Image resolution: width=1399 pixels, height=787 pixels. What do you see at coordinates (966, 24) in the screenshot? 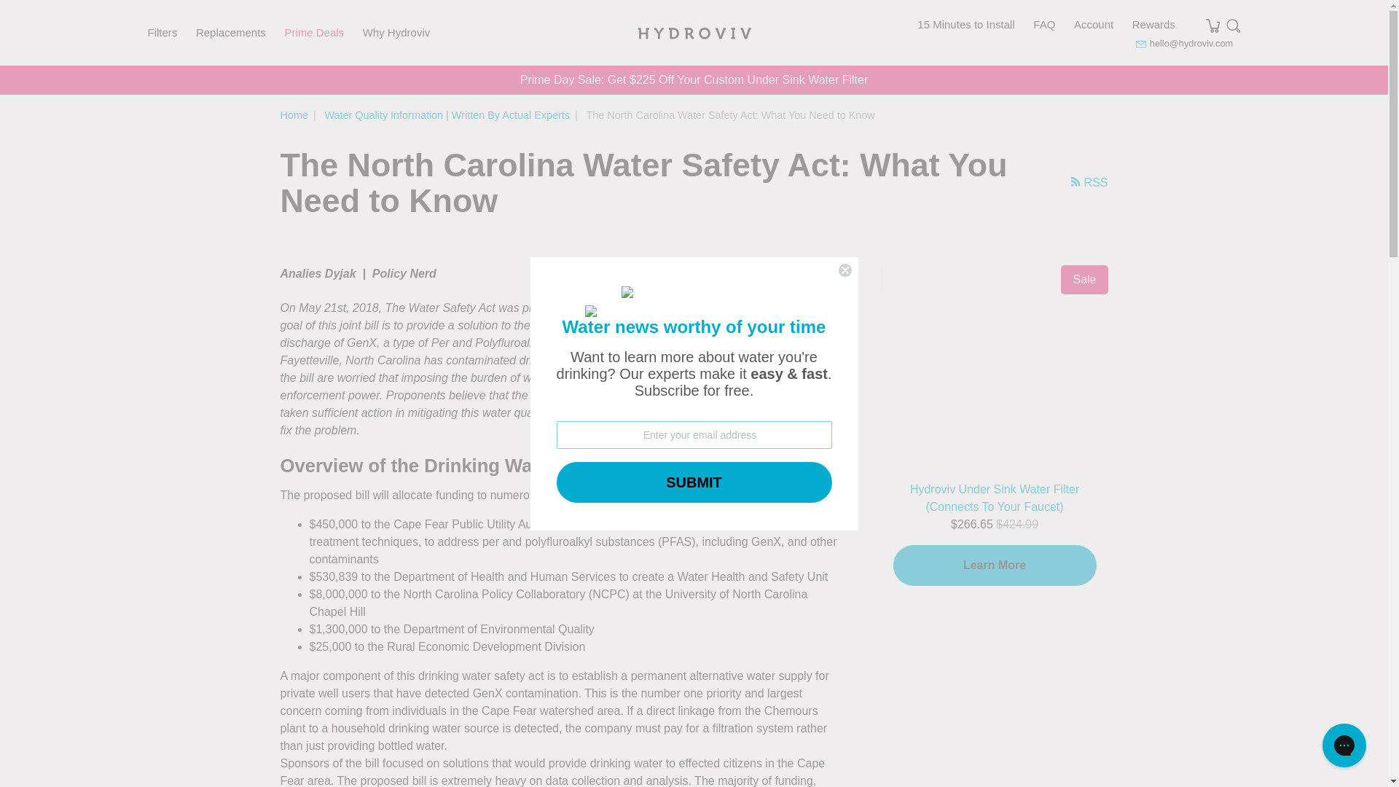
I see `15 Minutes to Install` at bounding box center [966, 24].